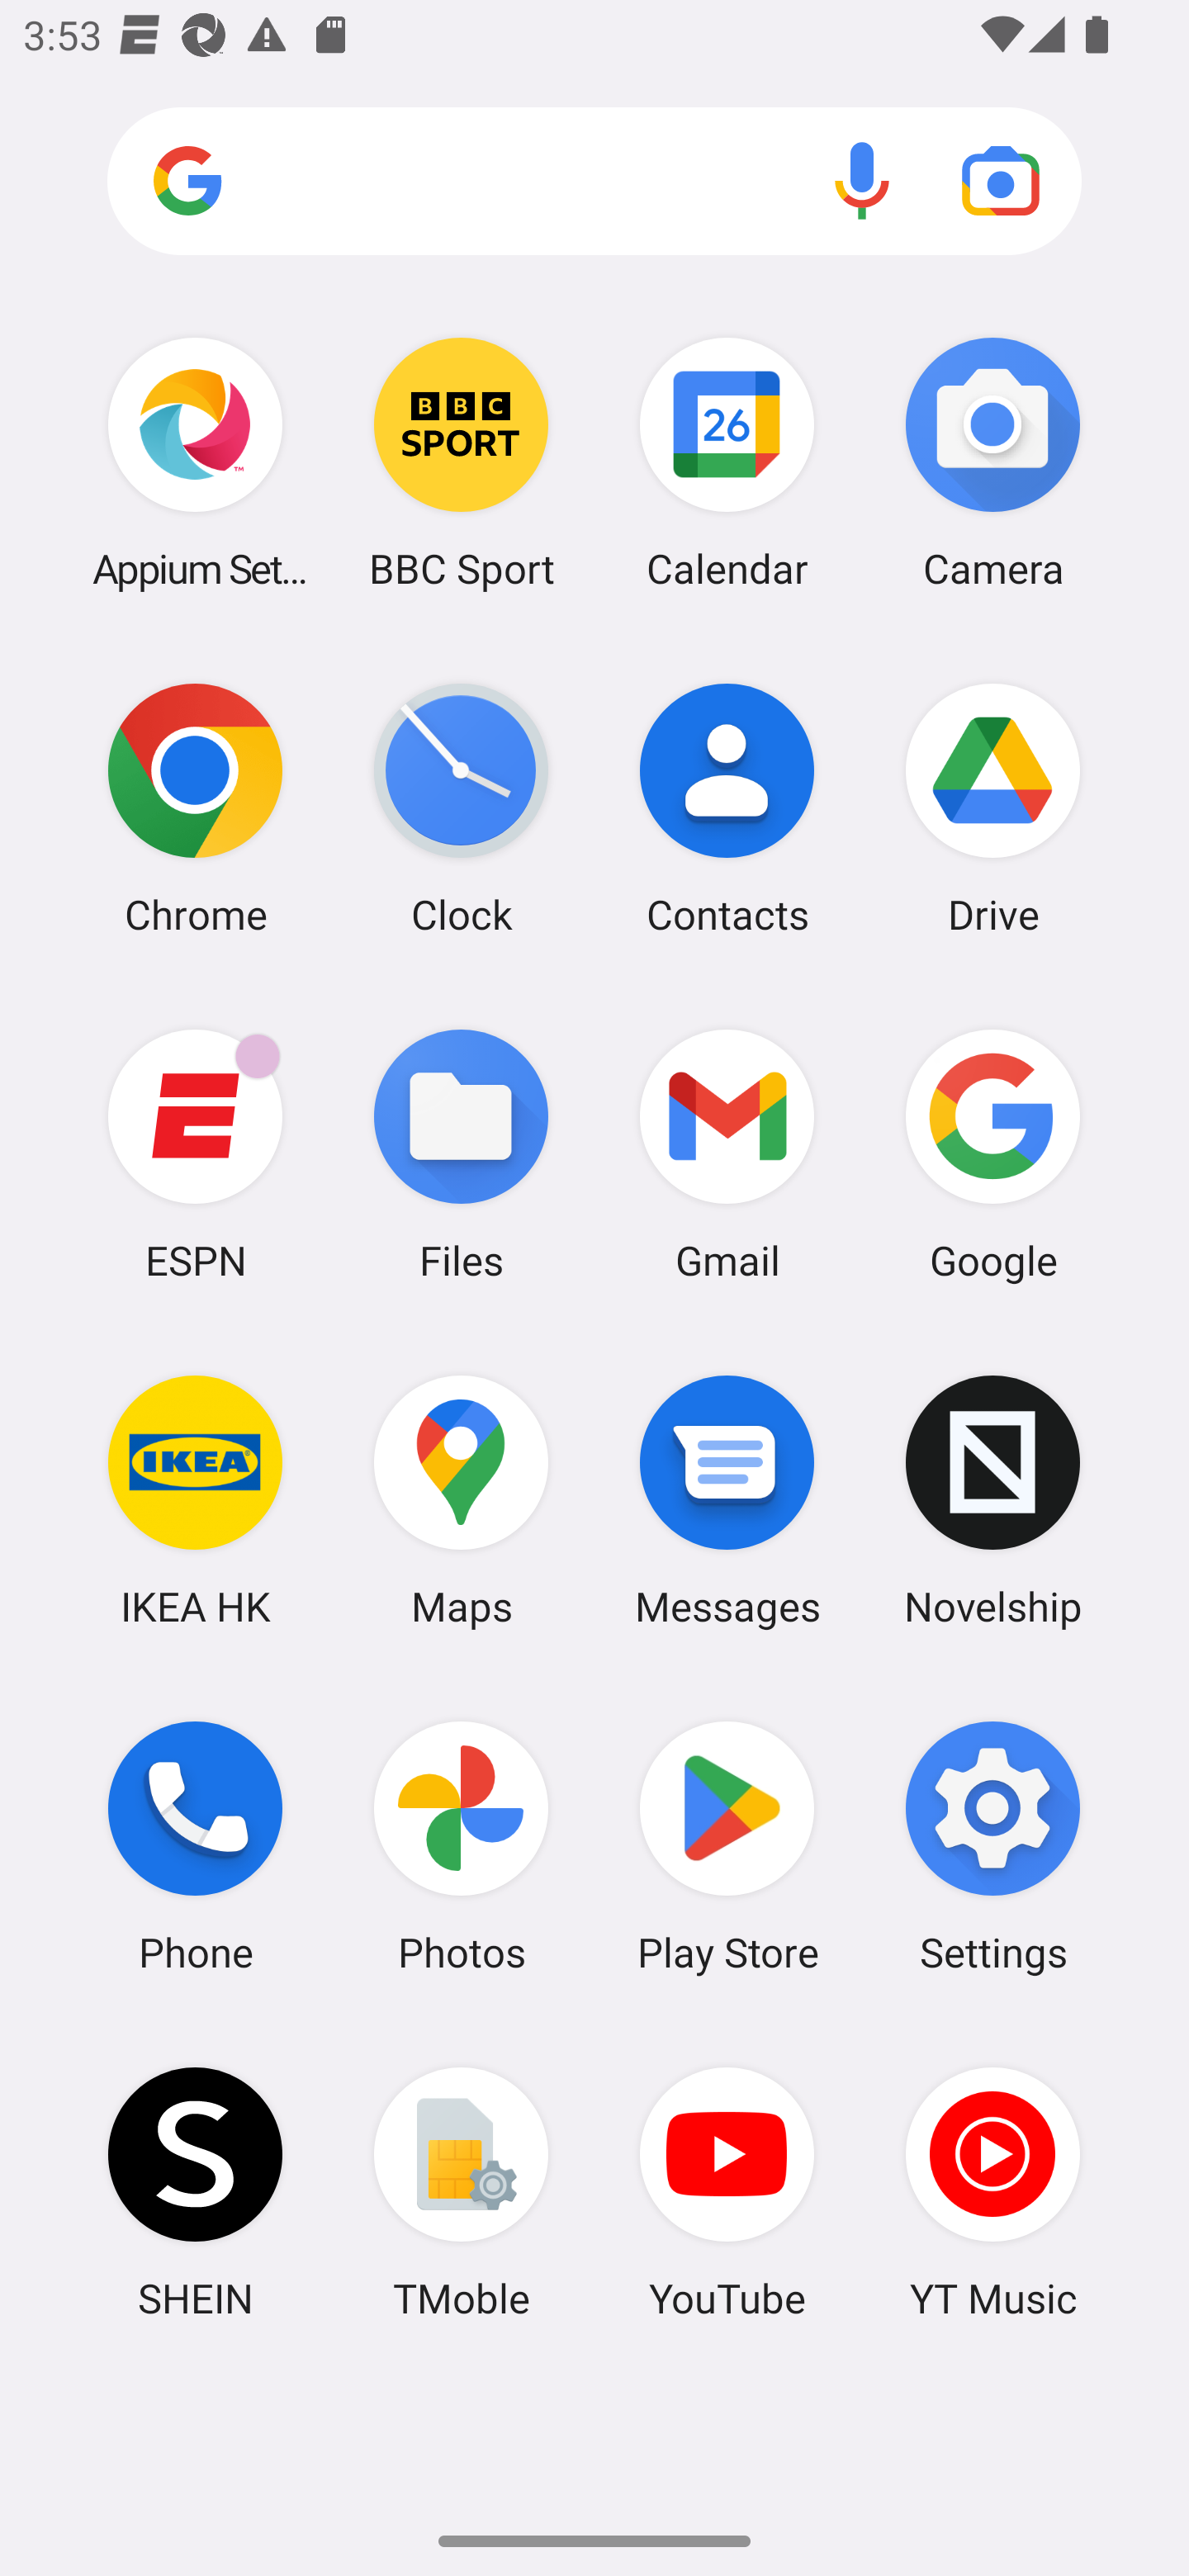 The image size is (1189, 2576). I want to click on Gmail, so click(727, 1153).